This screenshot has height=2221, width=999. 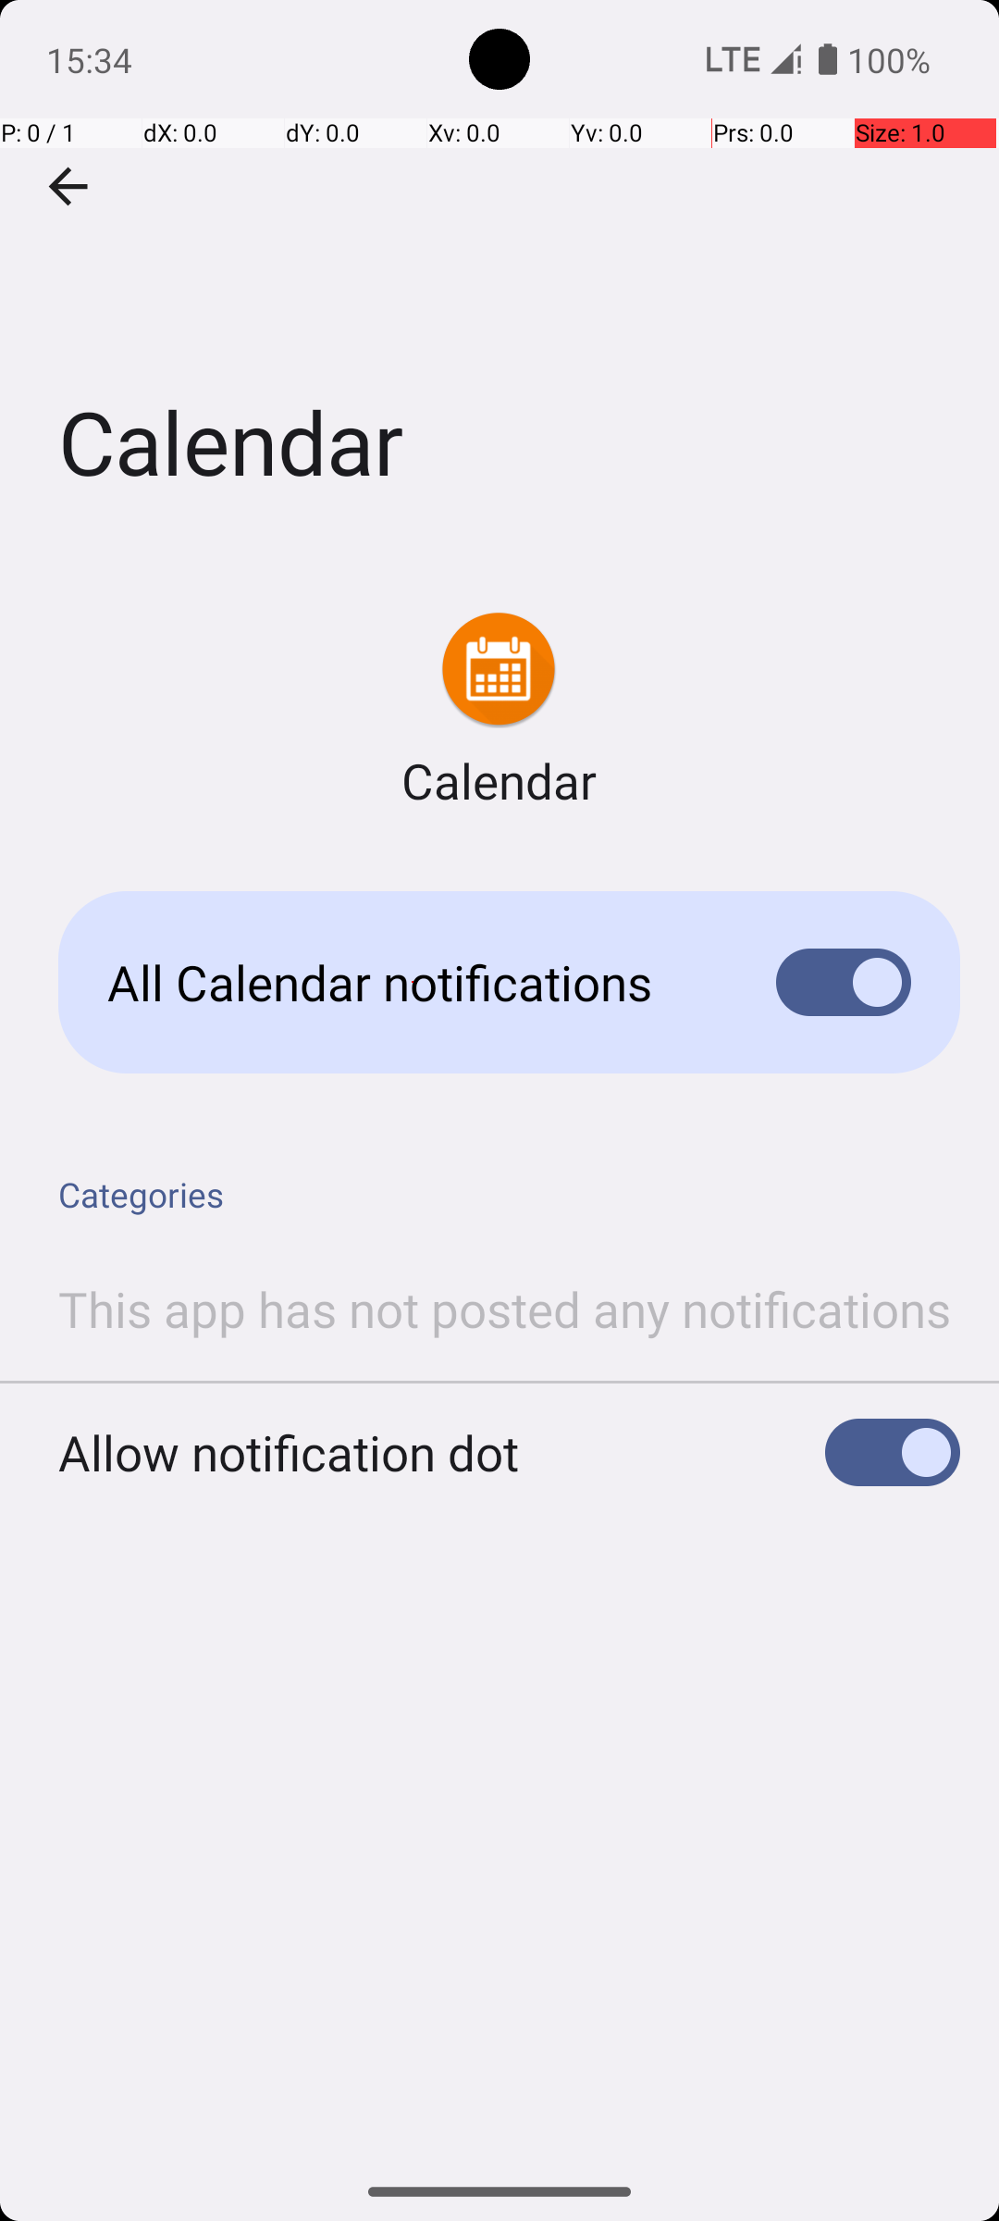 What do you see at coordinates (413, 983) in the screenshot?
I see `All Calendar notifications` at bounding box center [413, 983].